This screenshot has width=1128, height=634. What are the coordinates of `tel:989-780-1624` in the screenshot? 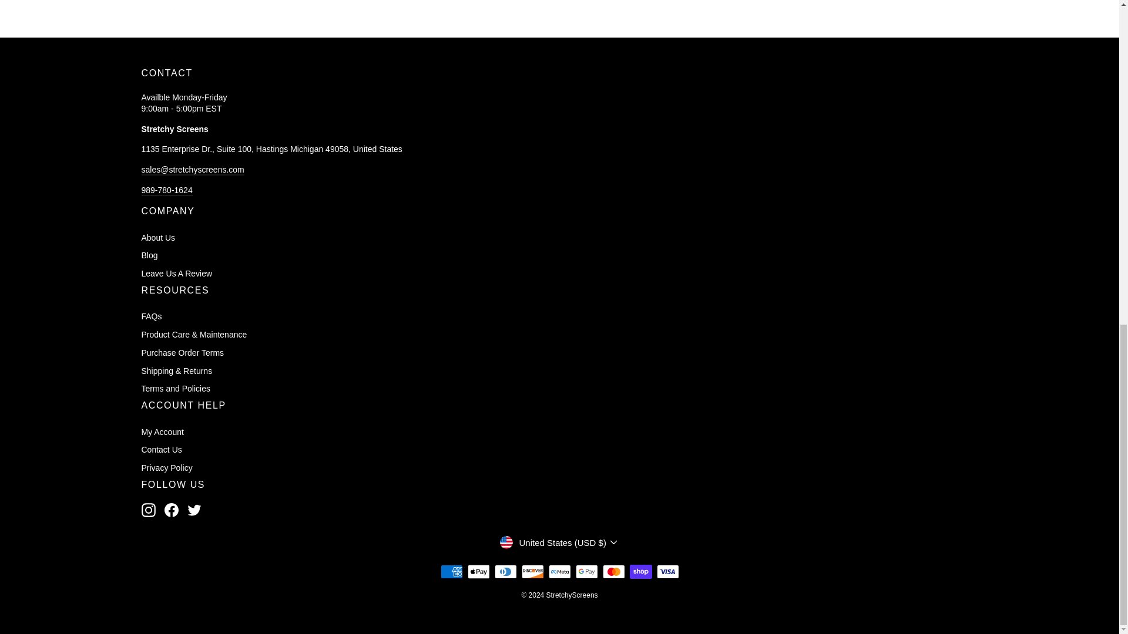 It's located at (166, 190).